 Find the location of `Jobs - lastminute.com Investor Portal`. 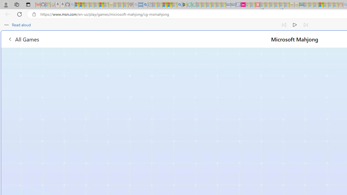

Jobs - lastminute.com Investor Portal is located at coordinates (243, 5).